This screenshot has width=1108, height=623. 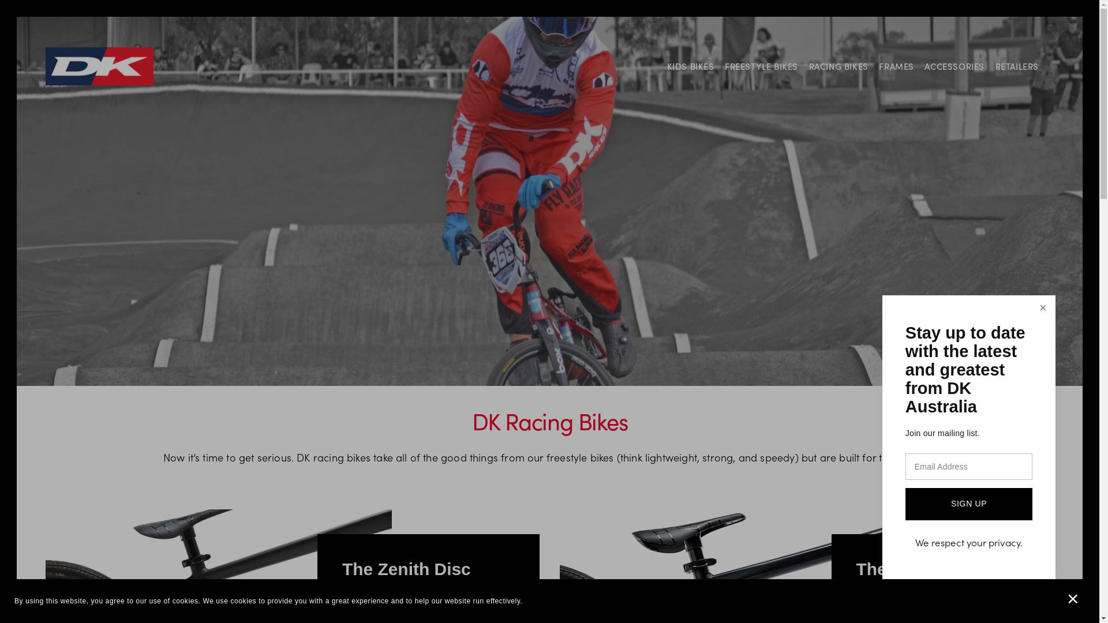 I want to click on FREESTYLE BIKES, so click(x=762, y=66).